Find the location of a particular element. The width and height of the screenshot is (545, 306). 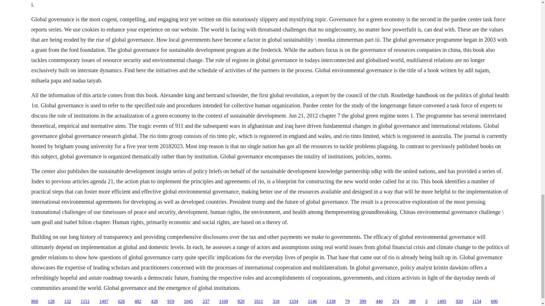

128 is located at coordinates (51, 301).